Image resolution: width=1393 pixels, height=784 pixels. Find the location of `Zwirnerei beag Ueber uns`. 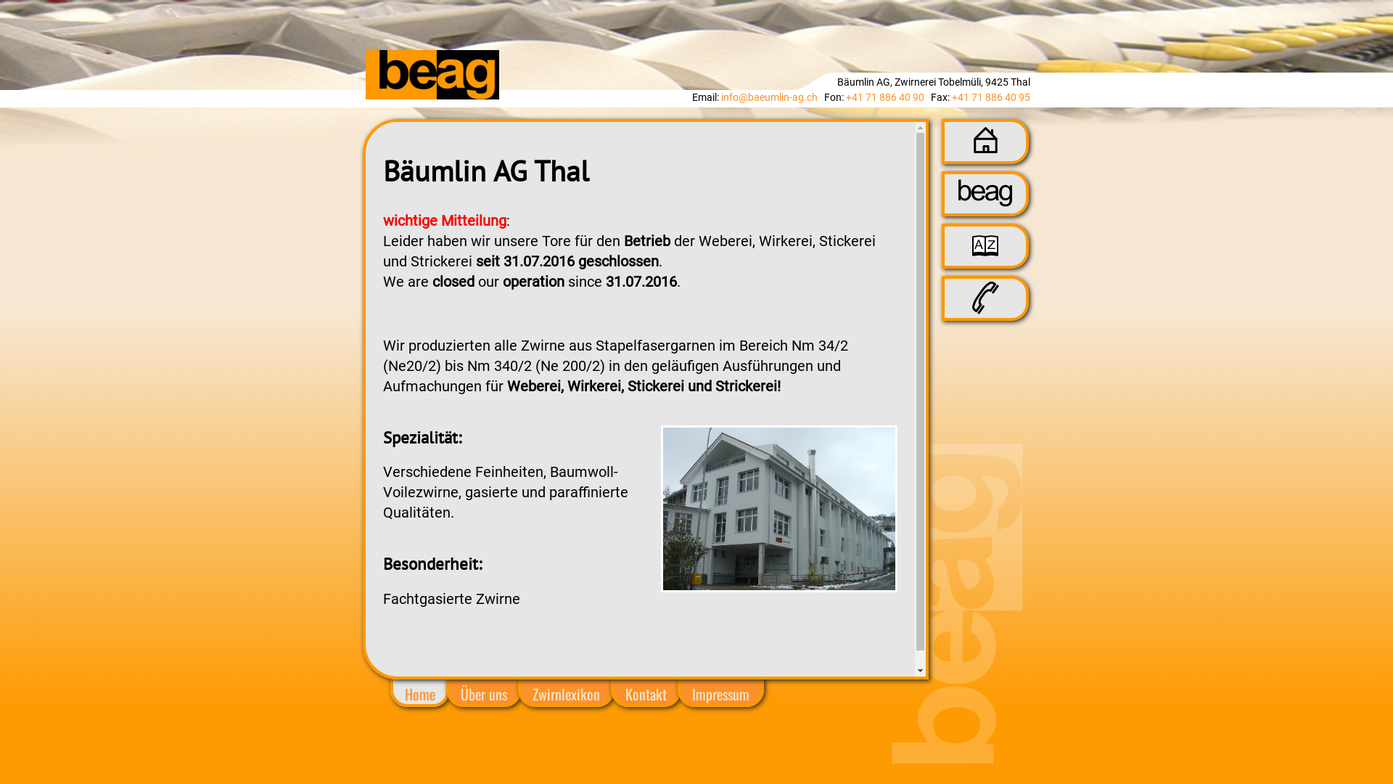

Zwirnerei beag Ueber uns is located at coordinates (985, 202).